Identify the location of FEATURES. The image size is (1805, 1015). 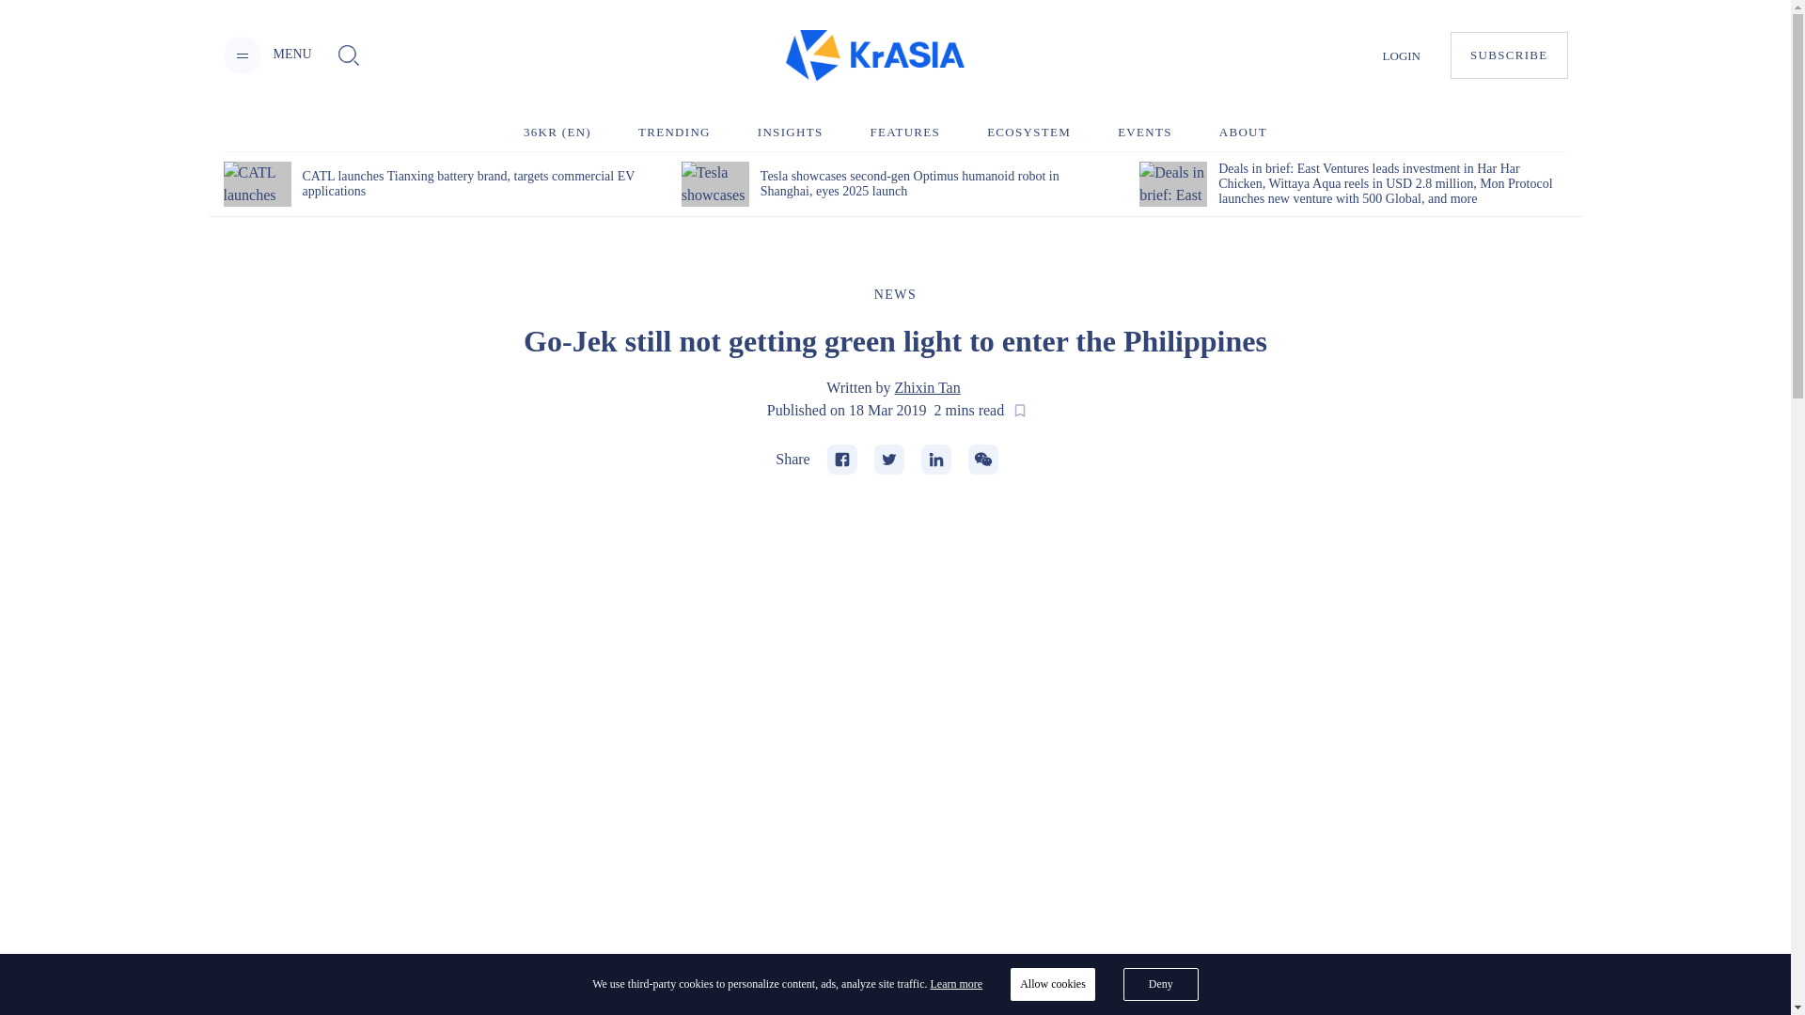
(904, 132).